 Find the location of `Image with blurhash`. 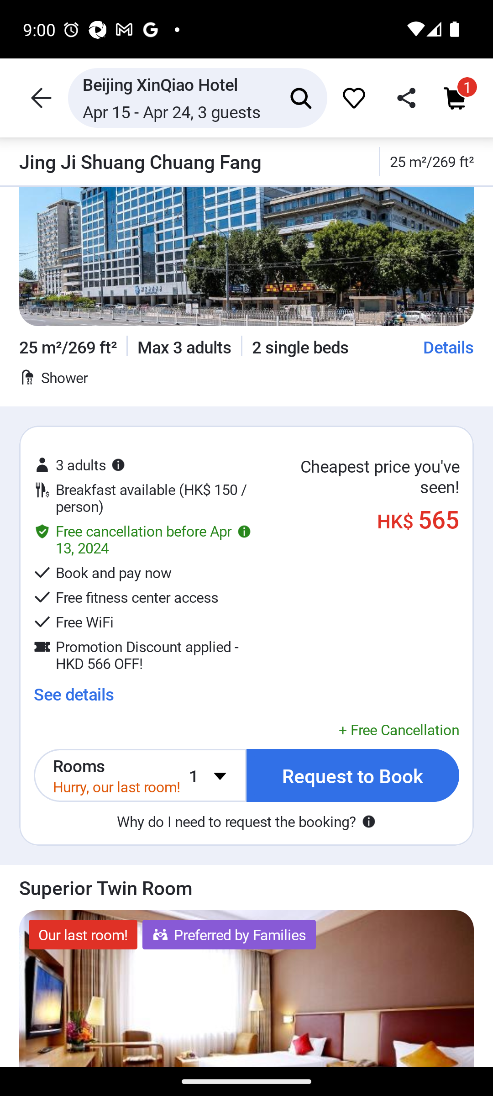

Image with blurhash is located at coordinates (246, 257).